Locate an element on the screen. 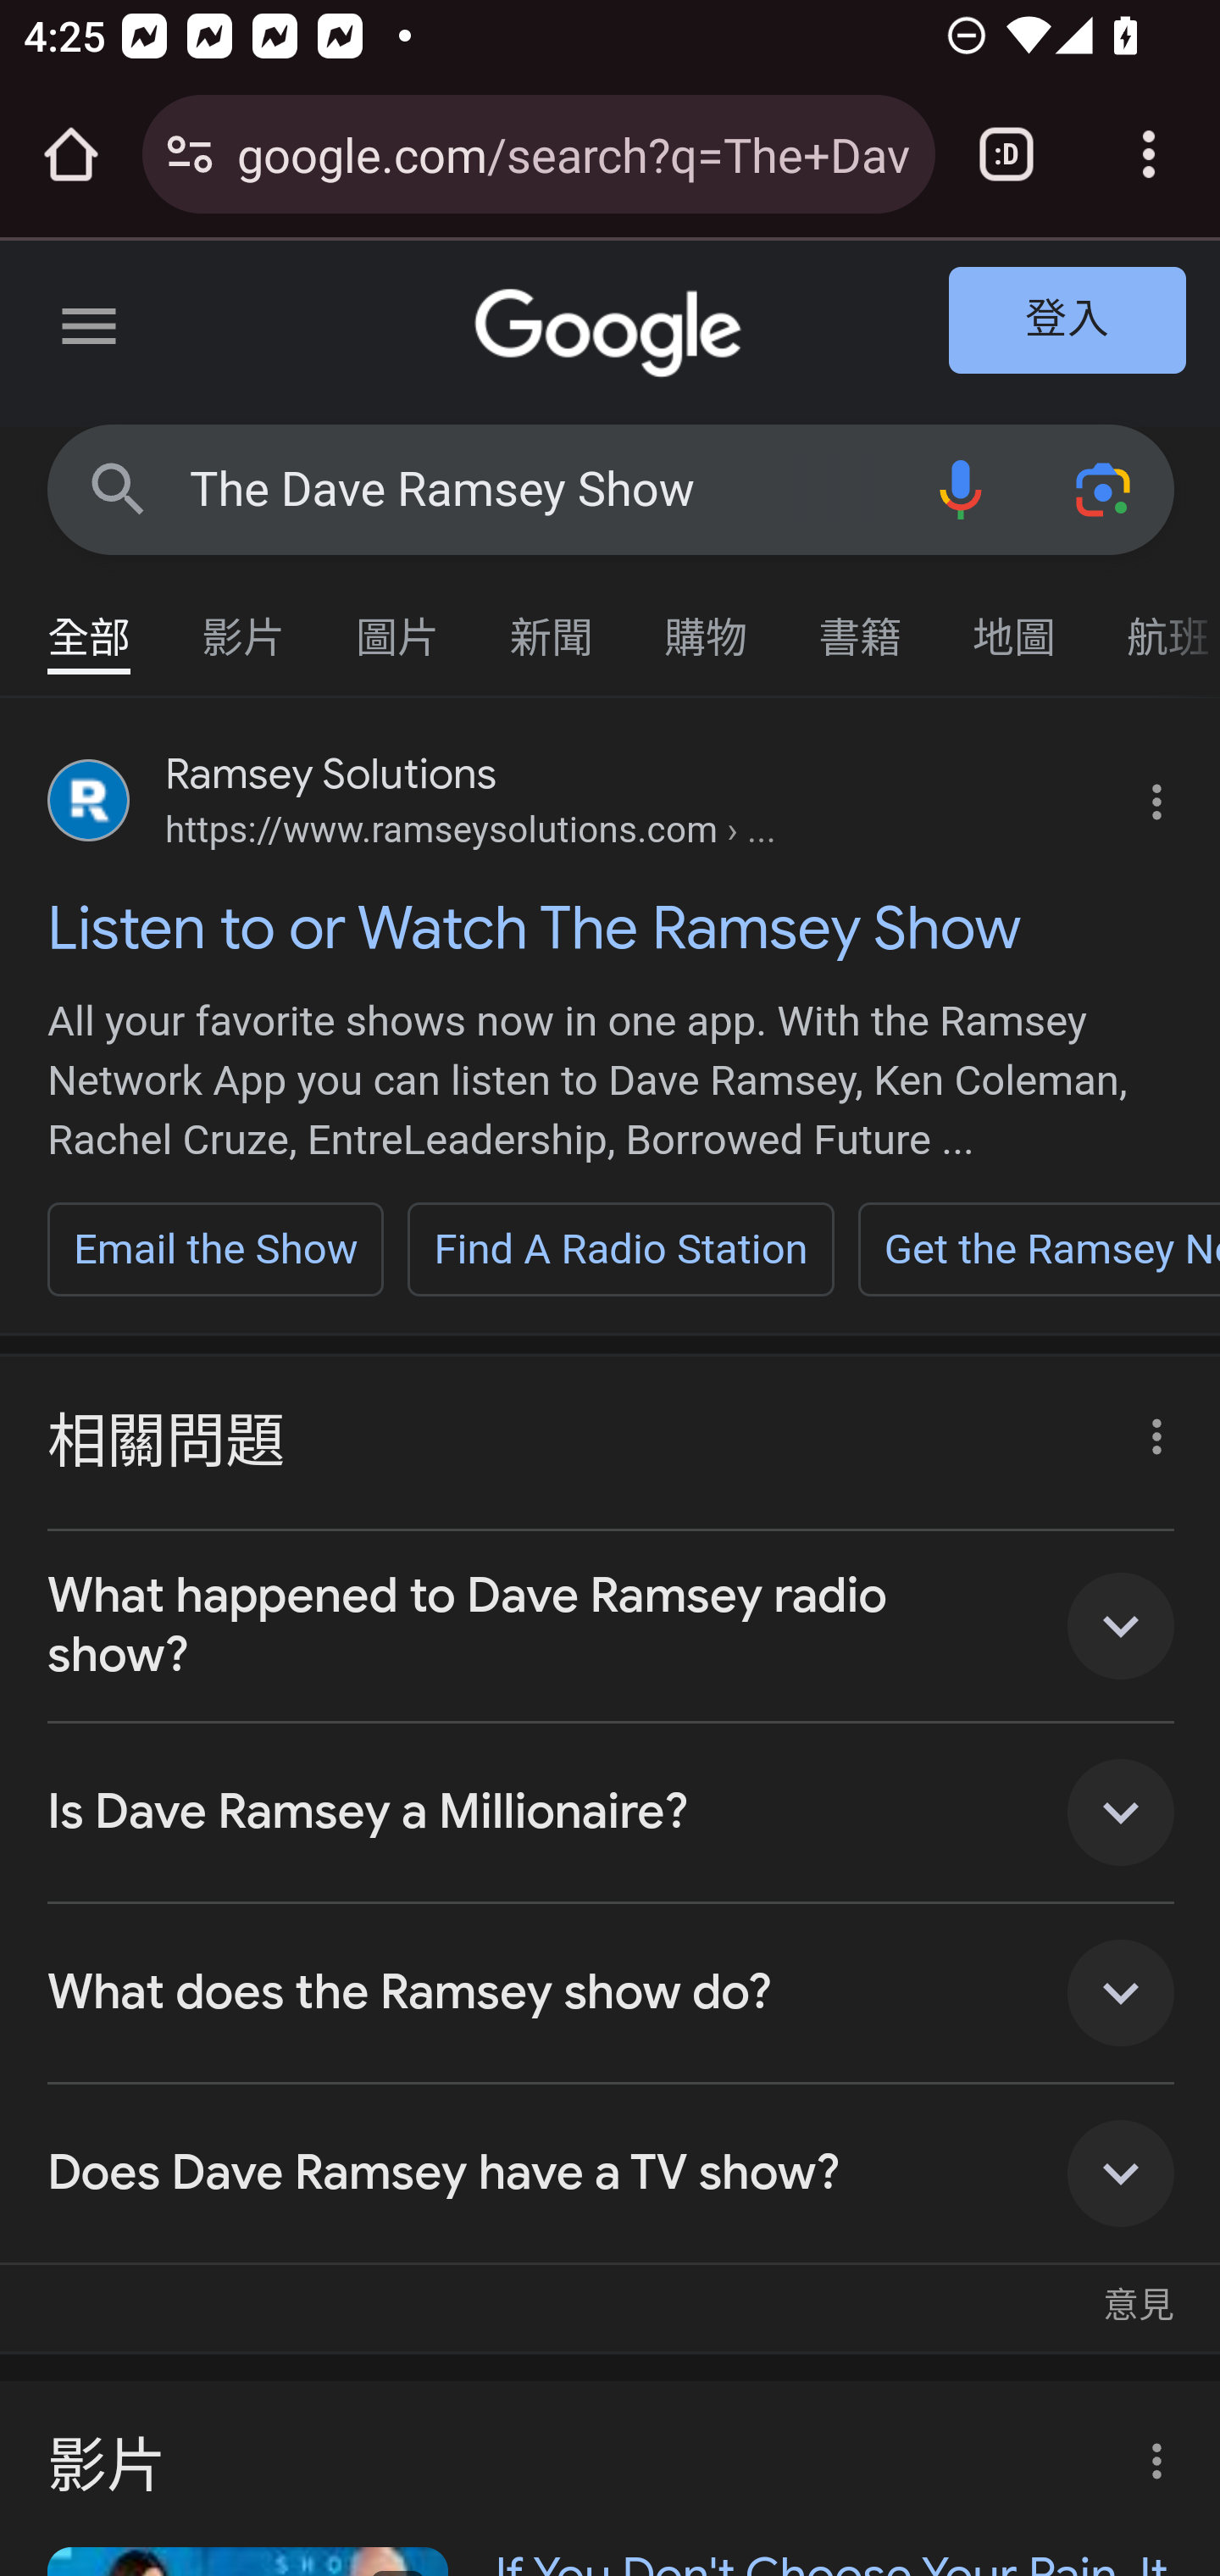 The height and width of the screenshot is (2576, 1220). Is Dave Ramsey a Millionaire? is located at coordinates (612, 1813).